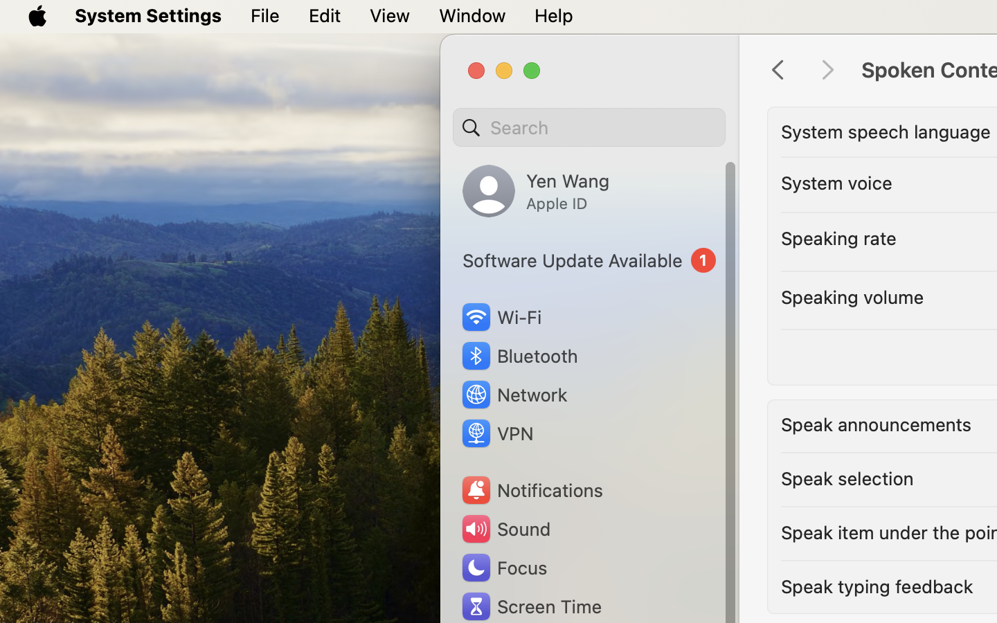 Image resolution: width=997 pixels, height=623 pixels. What do you see at coordinates (503, 568) in the screenshot?
I see `Focus` at bounding box center [503, 568].